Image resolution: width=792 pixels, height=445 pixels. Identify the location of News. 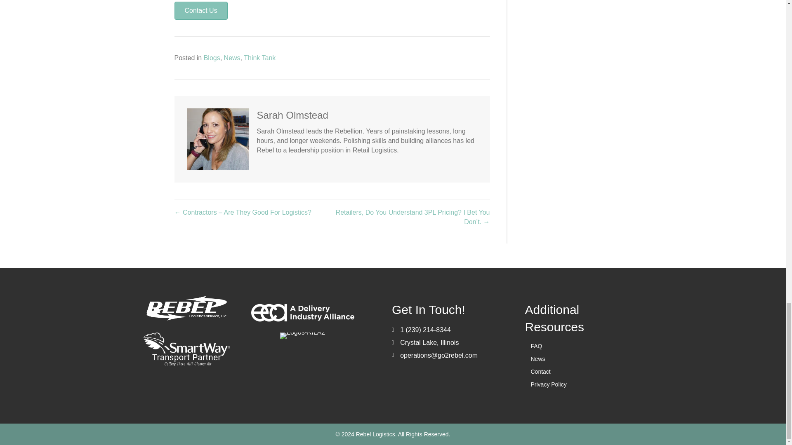
(232, 58).